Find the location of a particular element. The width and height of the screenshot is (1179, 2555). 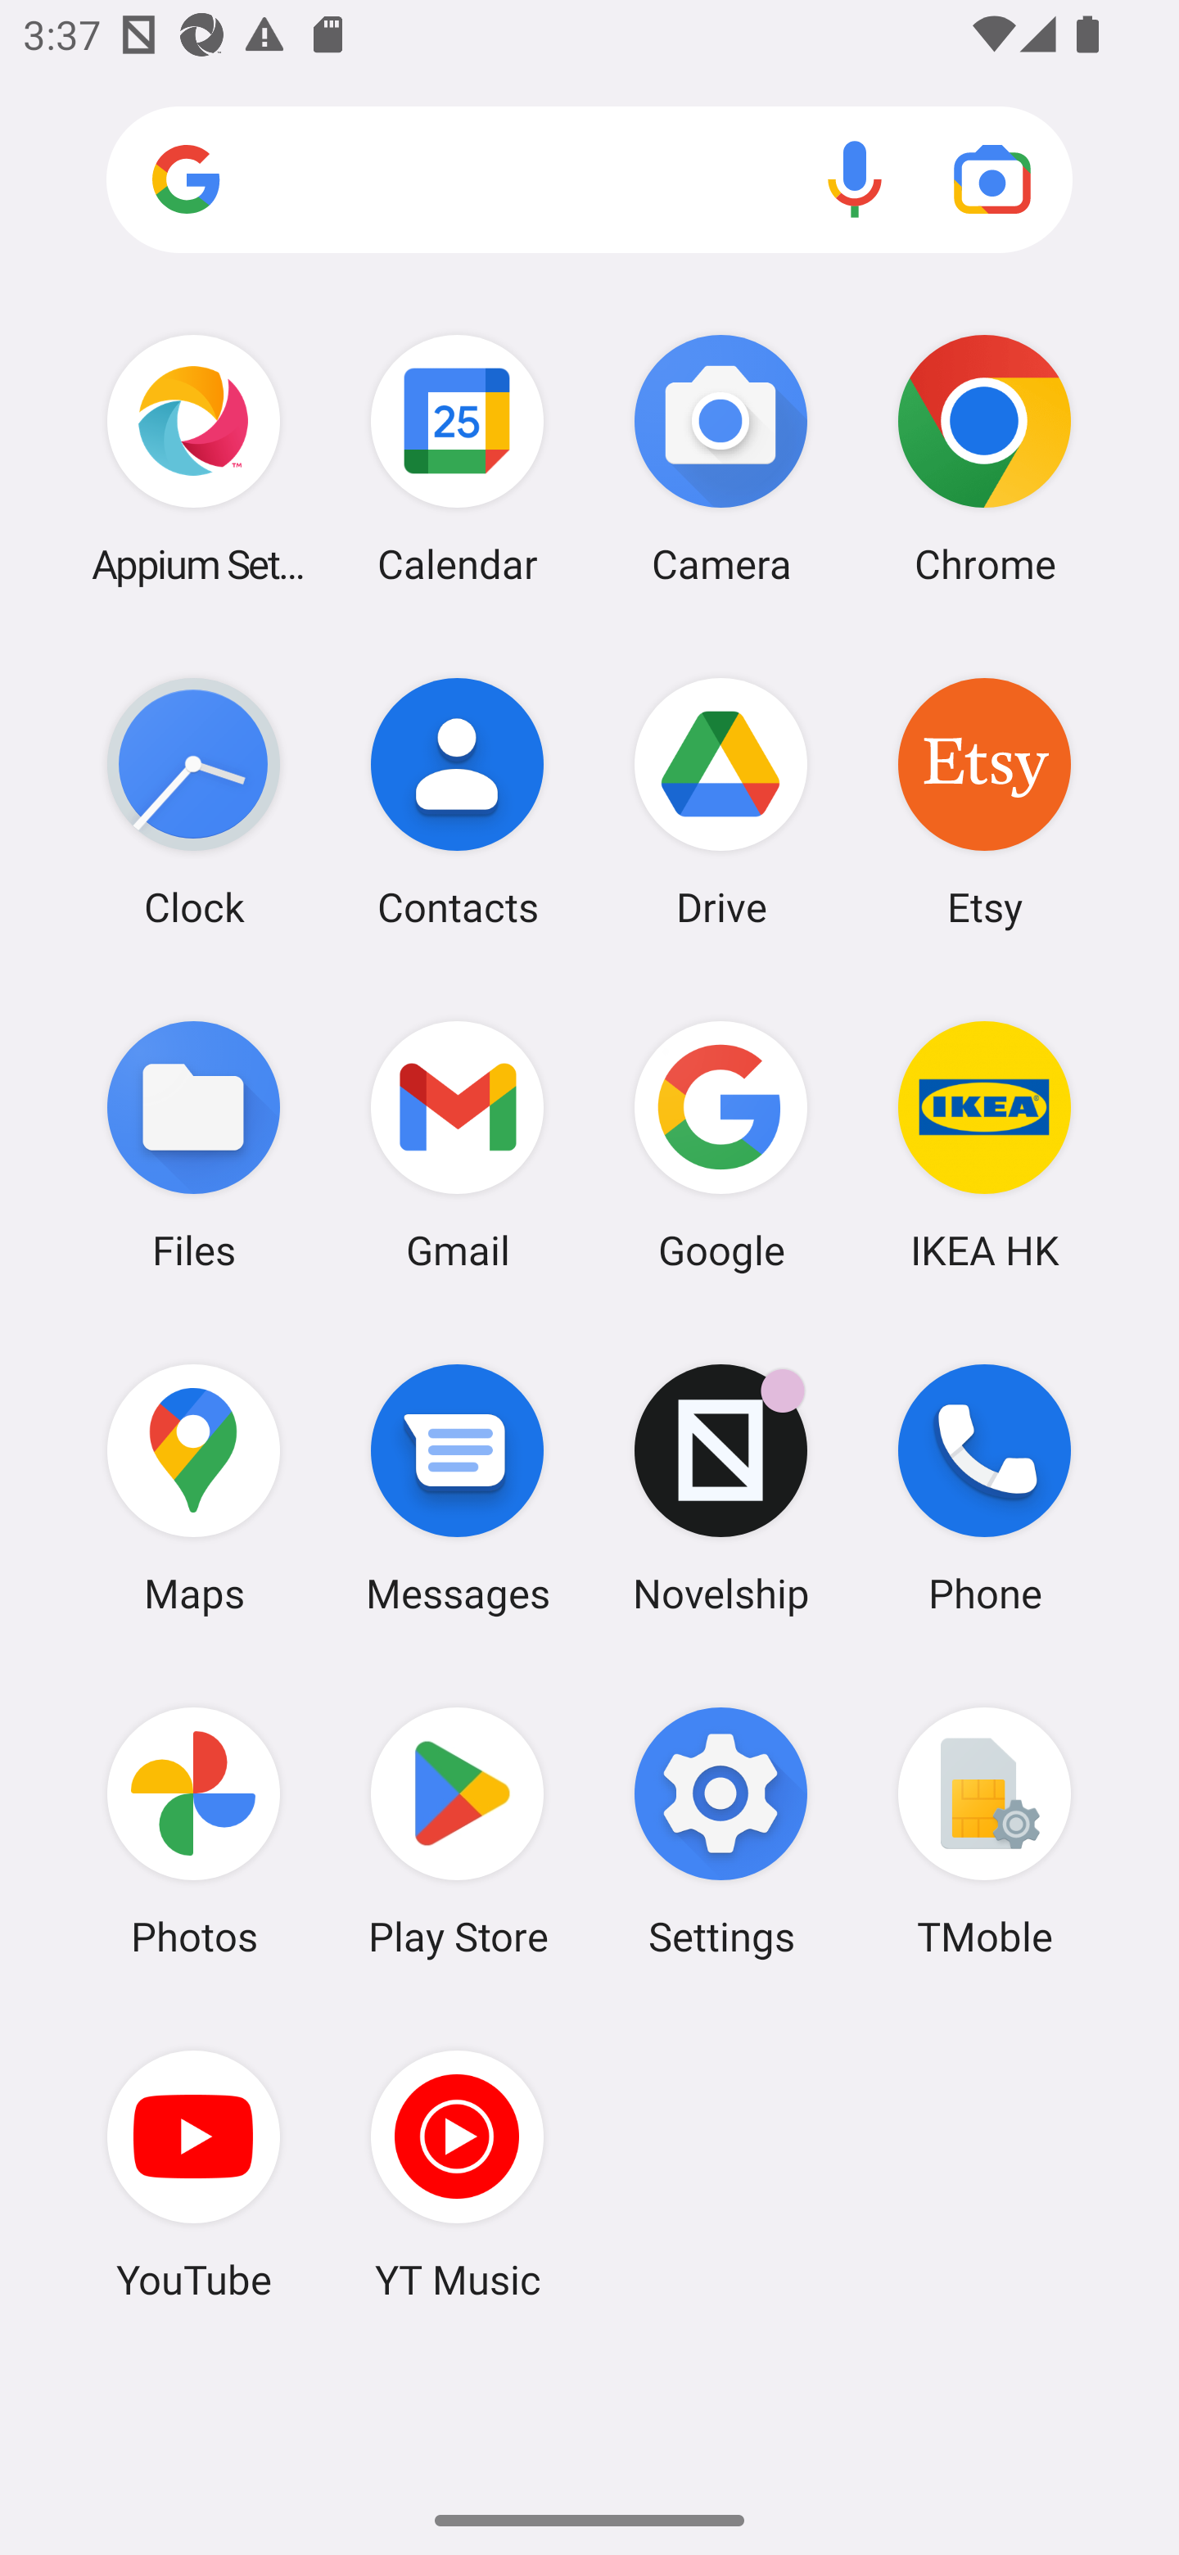

Calendar is located at coordinates (457, 459).